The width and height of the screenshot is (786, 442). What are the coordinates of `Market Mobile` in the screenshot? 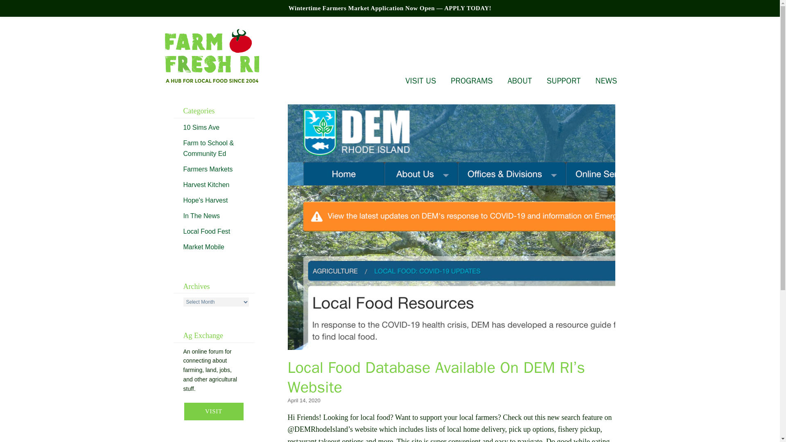 It's located at (203, 246).